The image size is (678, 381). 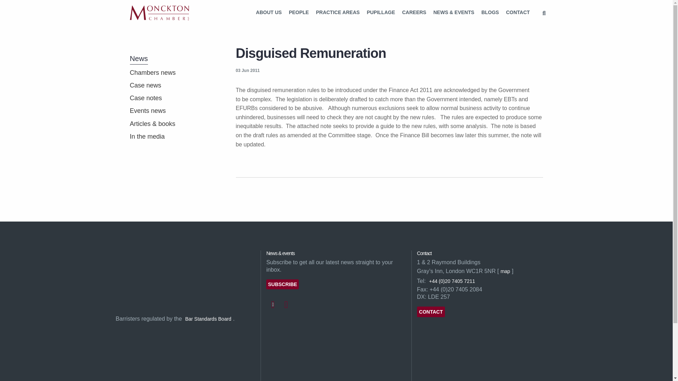 I want to click on PUPILLAGE, so click(x=381, y=13).